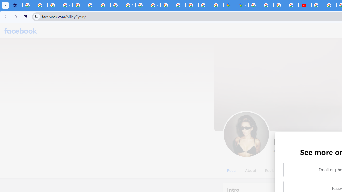 The width and height of the screenshot is (342, 192). What do you see at coordinates (242, 5) in the screenshot?
I see `Google Maps` at bounding box center [242, 5].